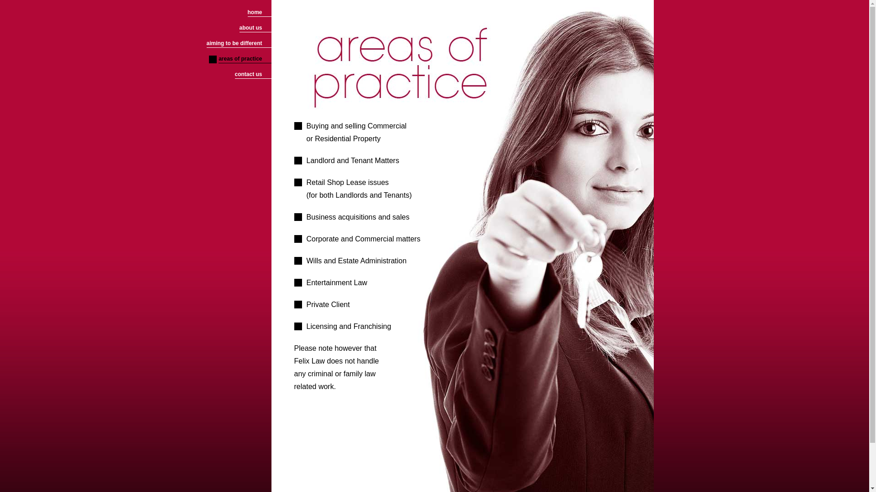  I want to click on contact us, so click(253, 75).